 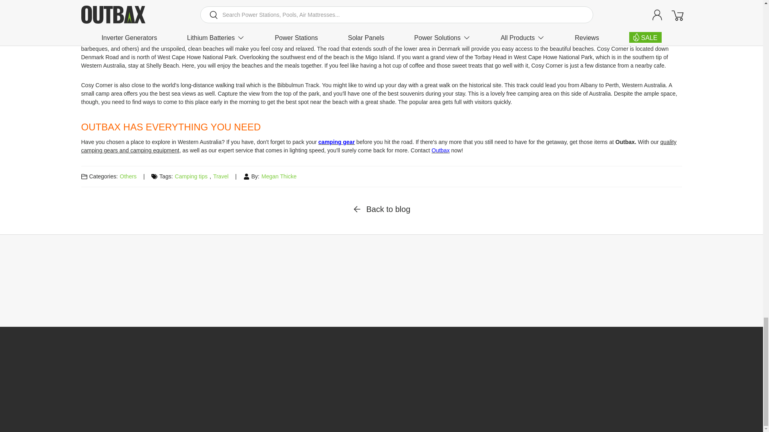 I want to click on Show articles tagged author::Megan Thicke, so click(x=279, y=176).